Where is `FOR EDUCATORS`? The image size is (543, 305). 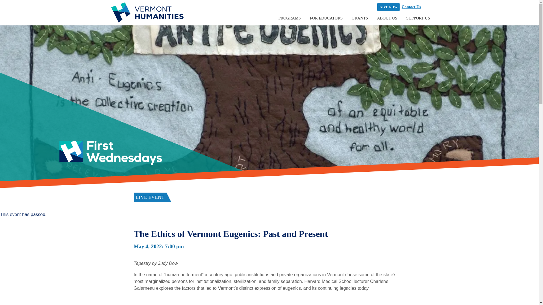
FOR EDUCATORS is located at coordinates (326, 18).